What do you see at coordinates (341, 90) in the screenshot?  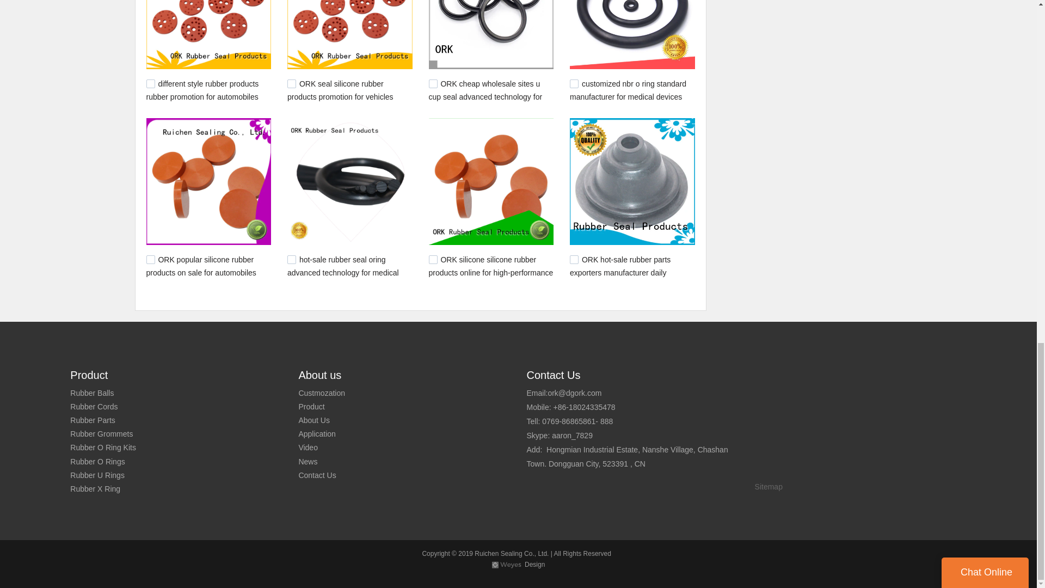 I see `ORK seal silicone rubber products promotion for vehicles` at bounding box center [341, 90].